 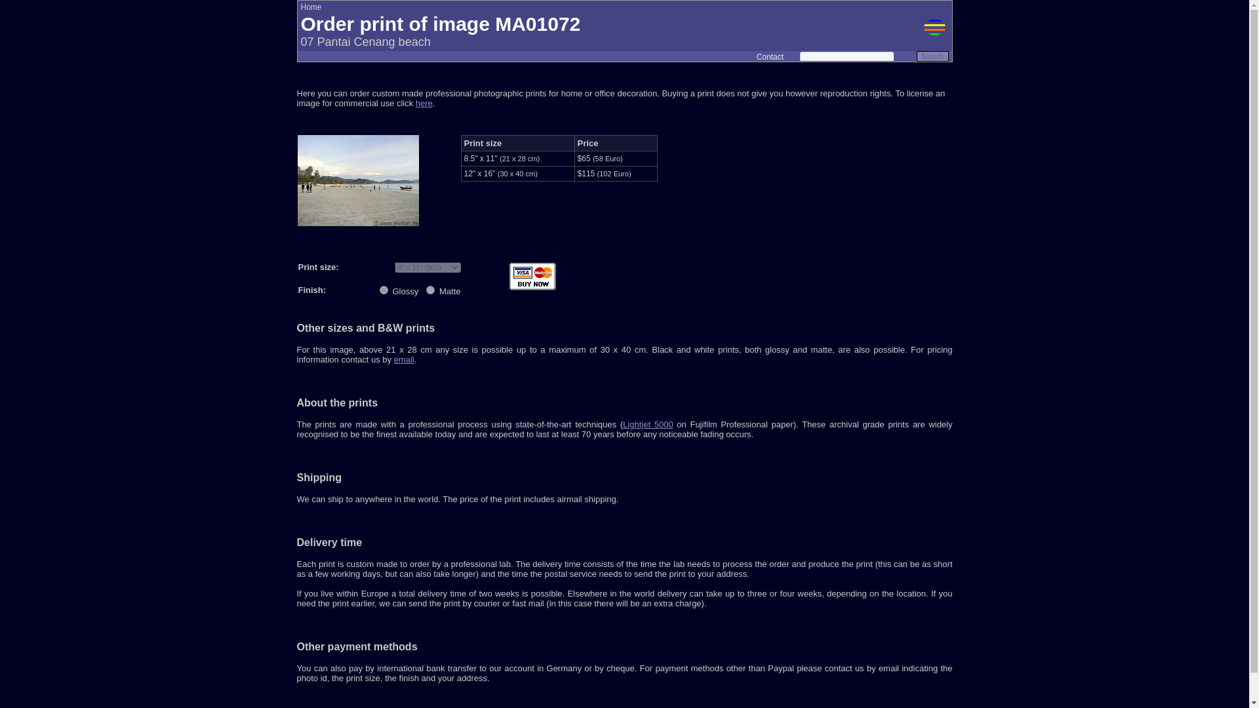 I want to click on Lightjet 5000, so click(x=648, y=424).